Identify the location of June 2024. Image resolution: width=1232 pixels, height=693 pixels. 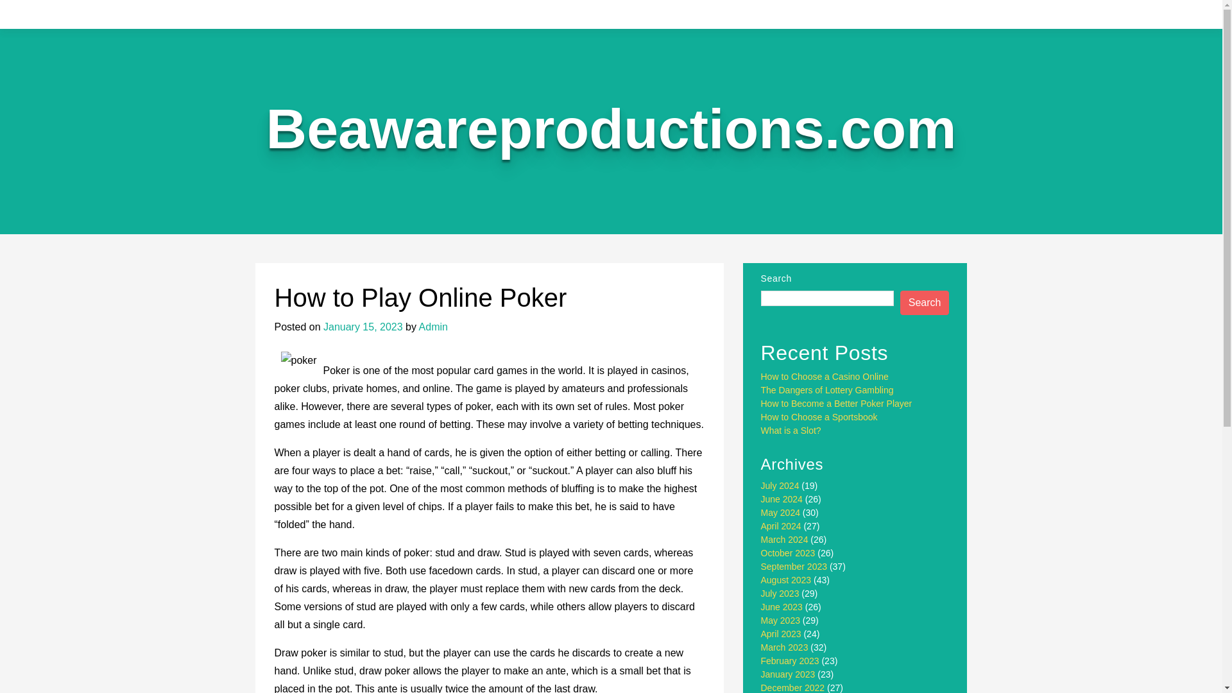
(782, 499).